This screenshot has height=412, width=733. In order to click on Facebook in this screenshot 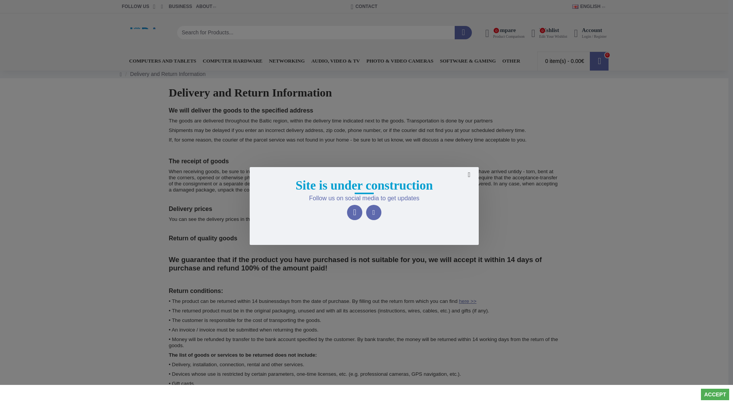, I will do `click(135, 6)`.